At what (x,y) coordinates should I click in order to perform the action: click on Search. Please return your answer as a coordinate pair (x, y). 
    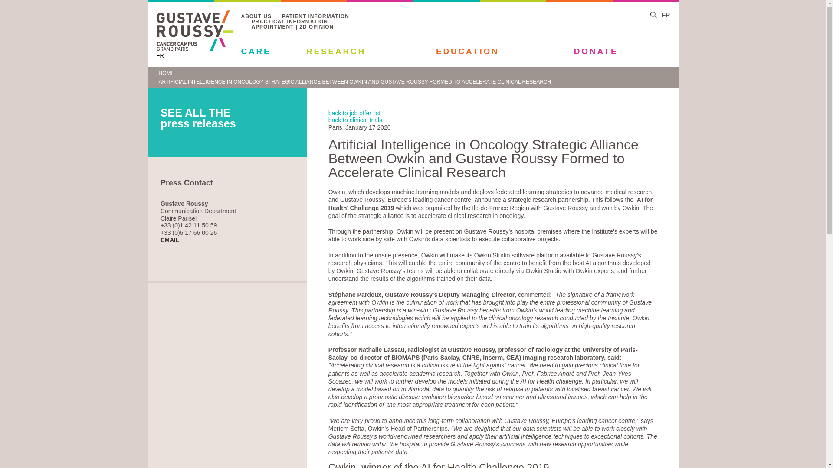
    Looking at the image, I should click on (653, 16).